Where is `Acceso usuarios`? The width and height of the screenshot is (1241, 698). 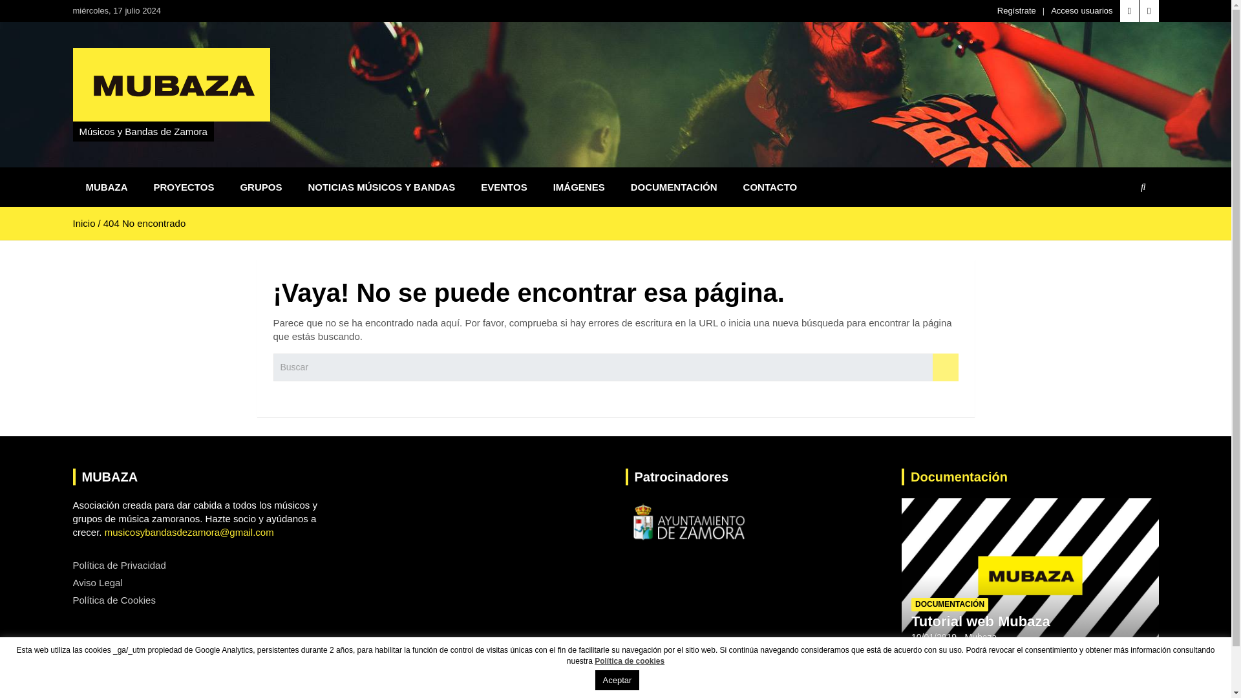 Acceso usuarios is located at coordinates (1081, 10).